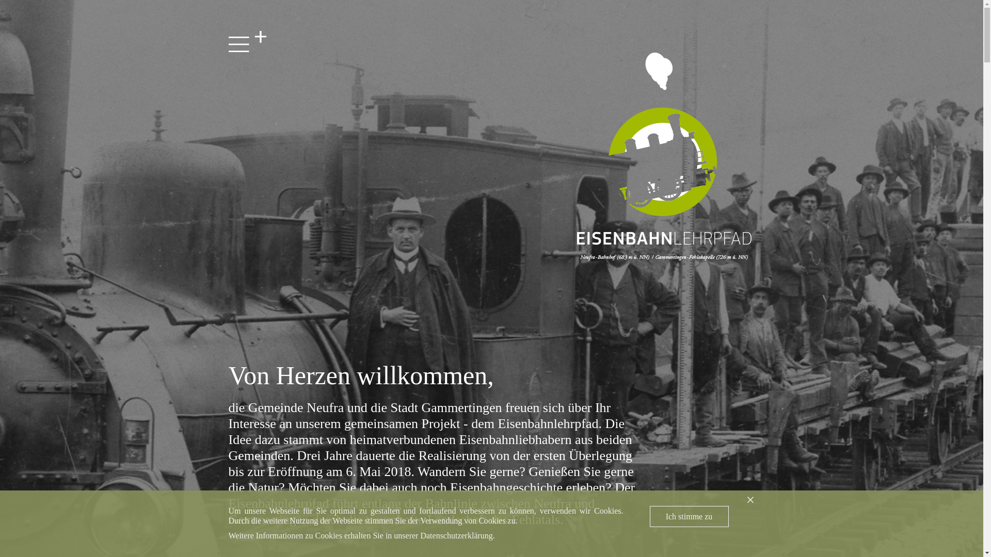 This screenshot has width=991, height=557. What do you see at coordinates (298, 555) in the screenshot?
I see `Flyer zum Download` at bounding box center [298, 555].